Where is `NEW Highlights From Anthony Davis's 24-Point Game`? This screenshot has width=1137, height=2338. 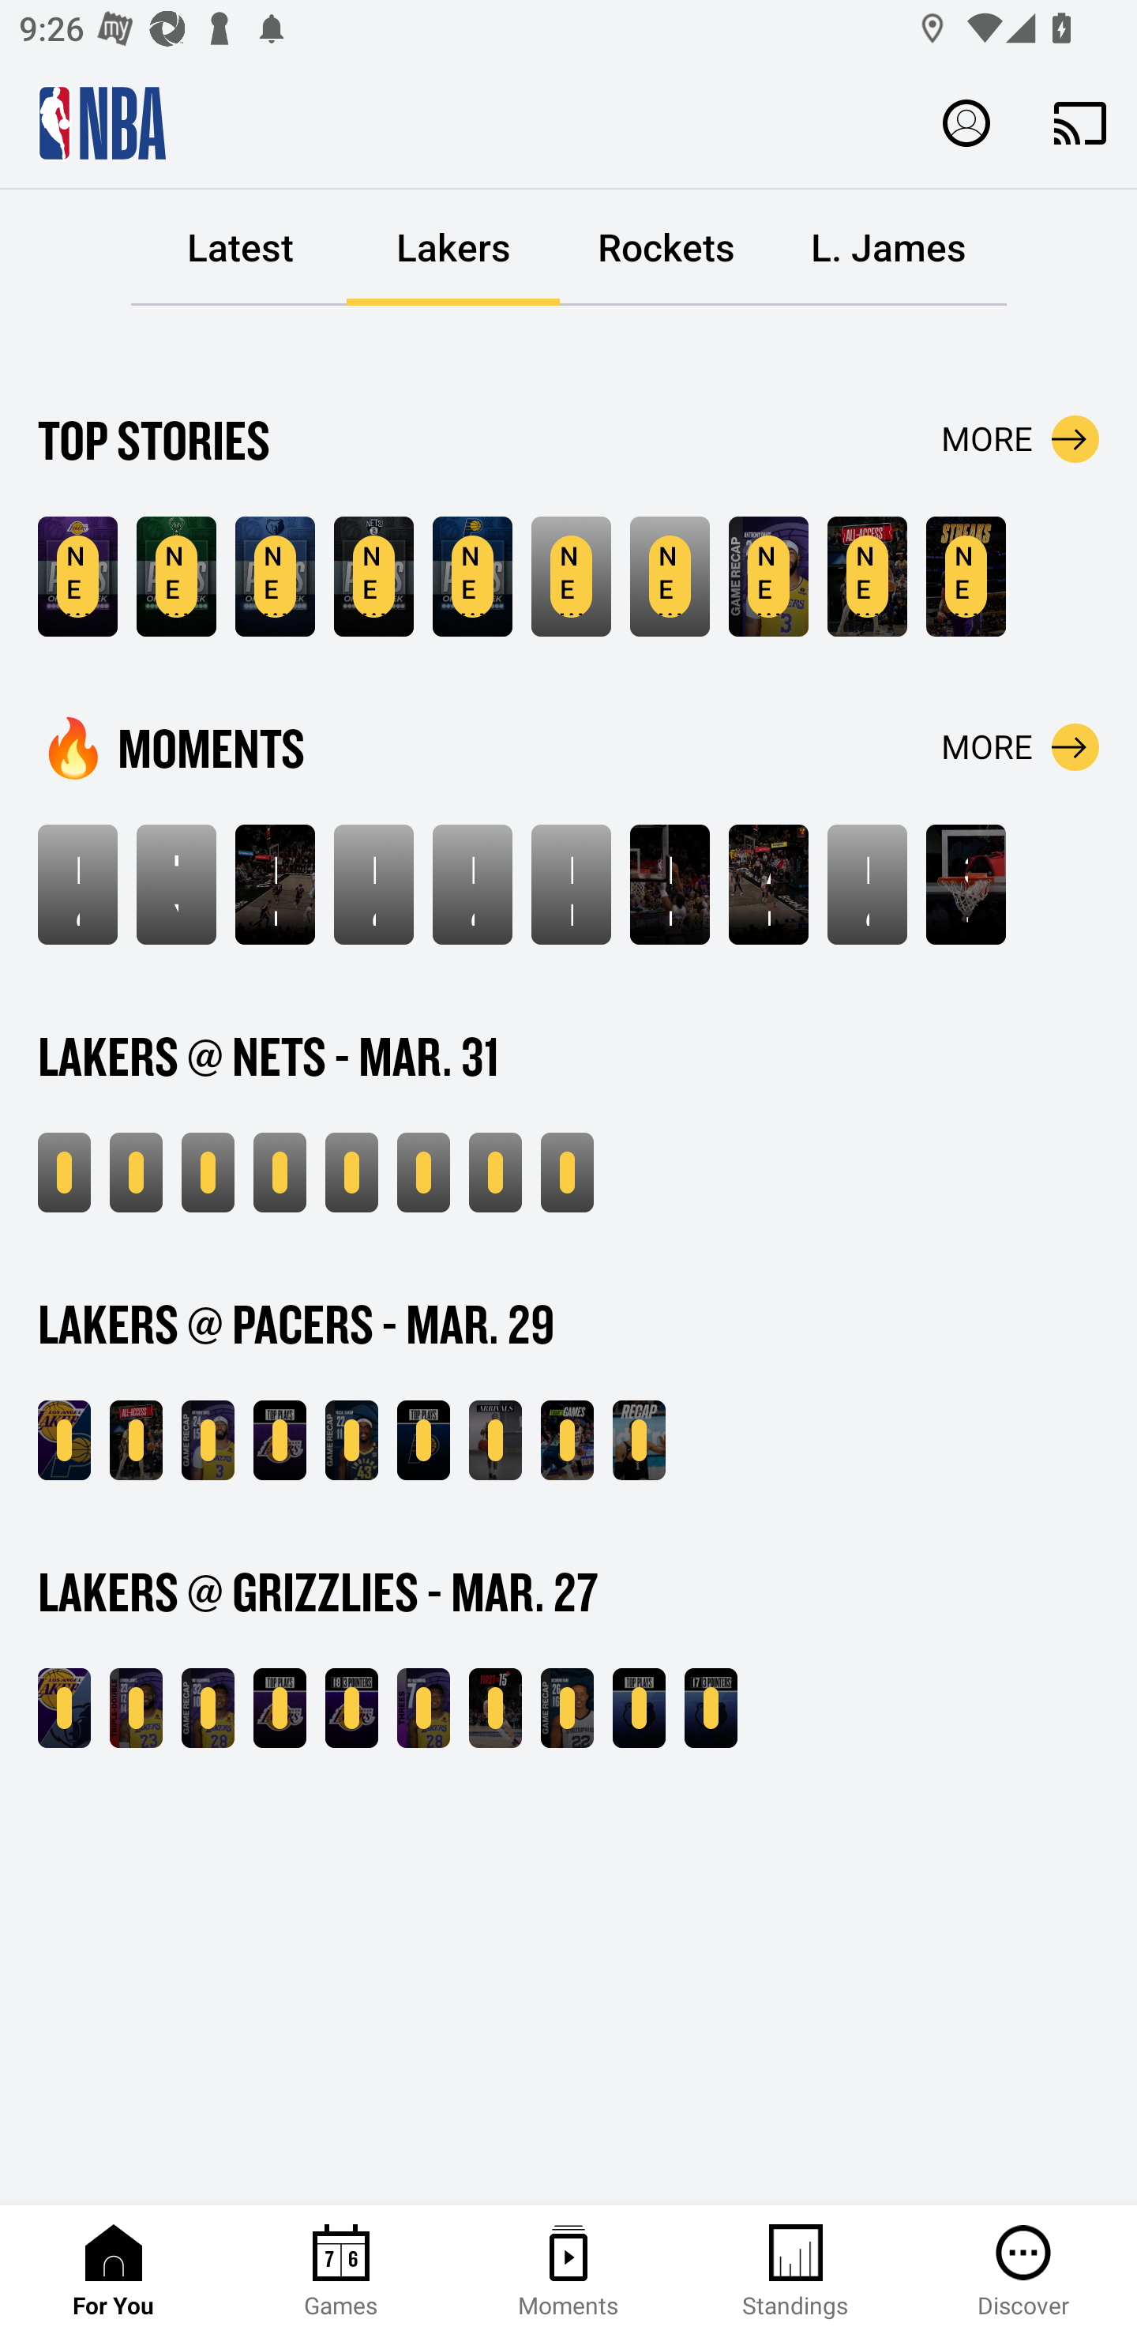
NEW Highlights From Anthony Davis's 24-Point Game is located at coordinates (208, 1440).